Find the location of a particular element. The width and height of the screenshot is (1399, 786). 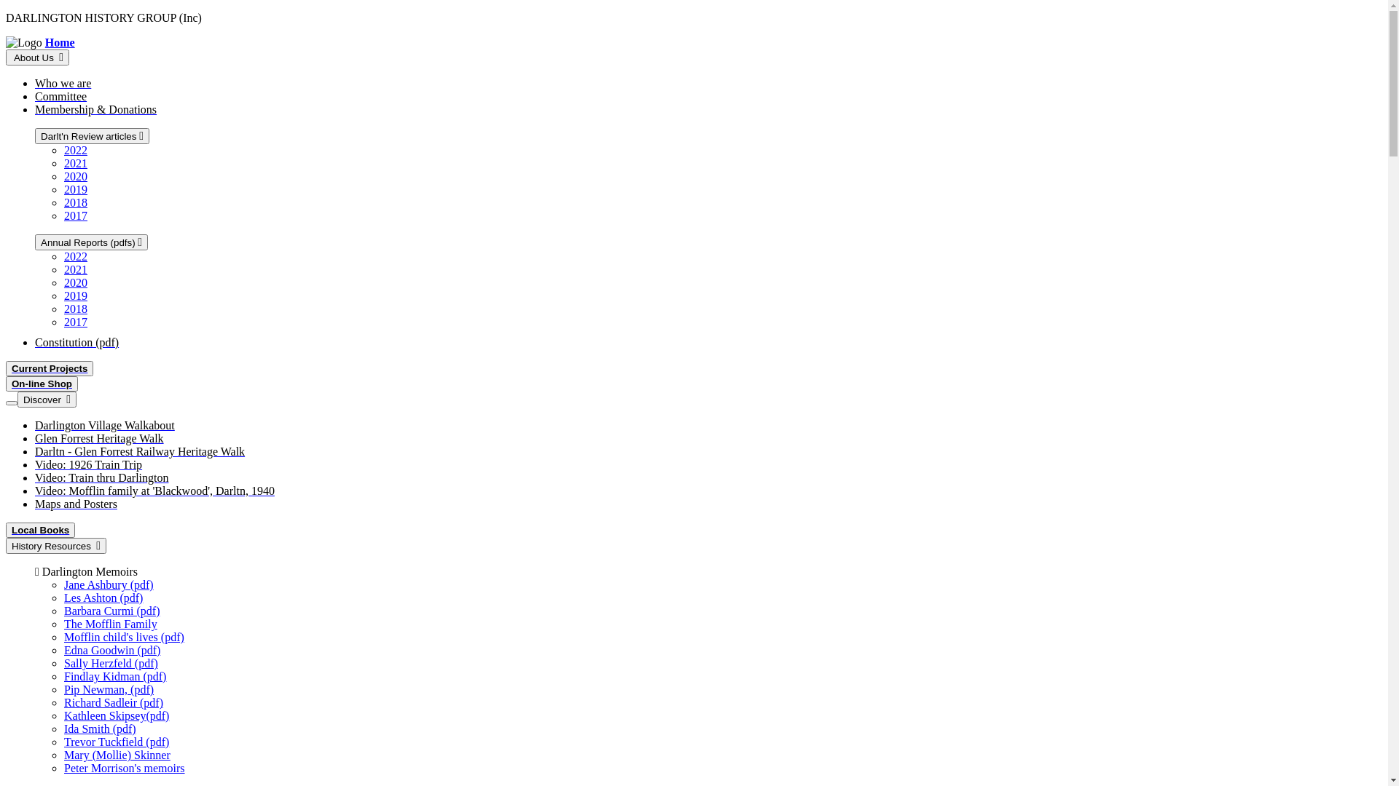

Peter Morrison's memoirs is located at coordinates (125, 769).